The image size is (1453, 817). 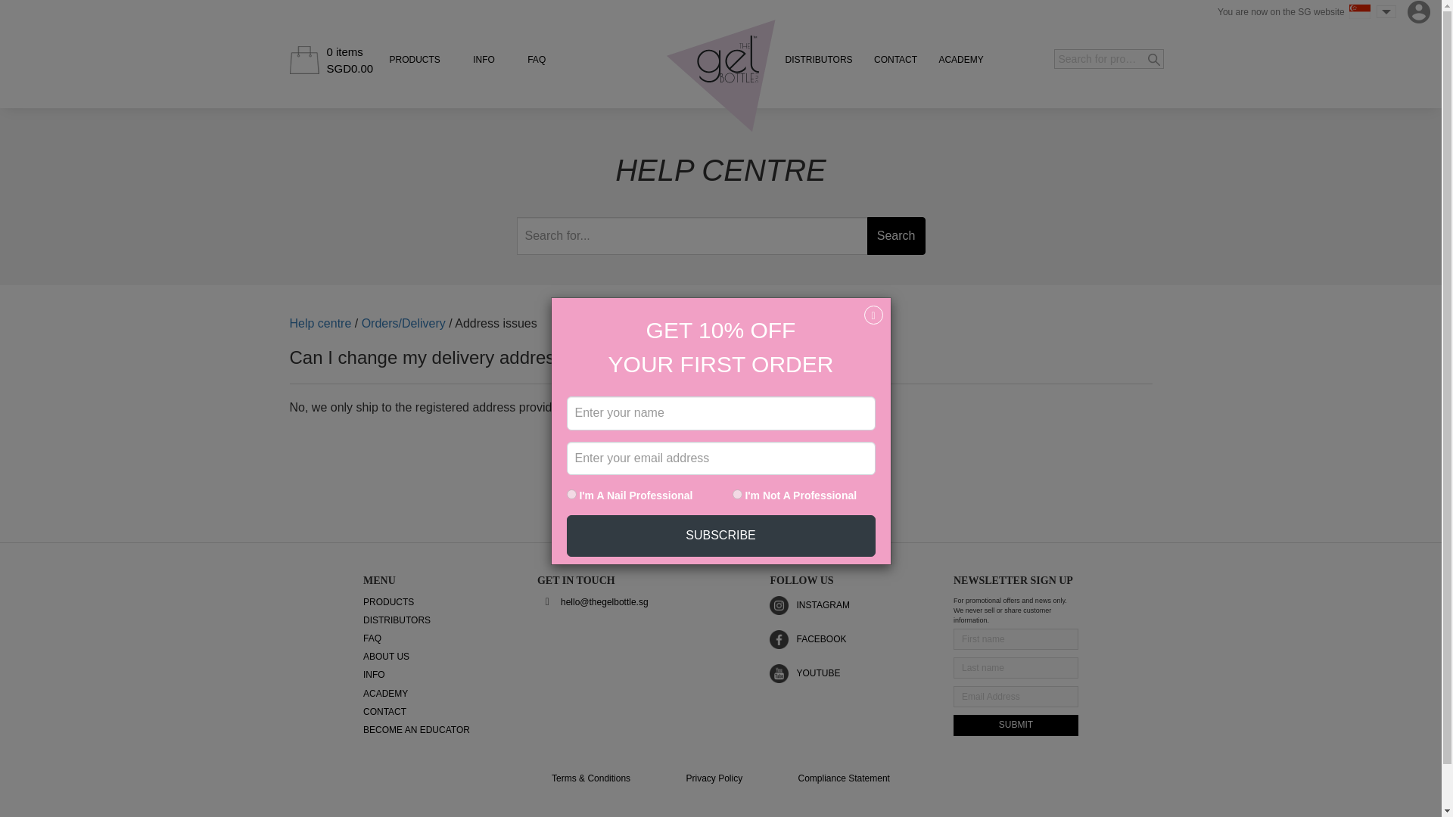 I want to click on FAQ, so click(x=536, y=60).